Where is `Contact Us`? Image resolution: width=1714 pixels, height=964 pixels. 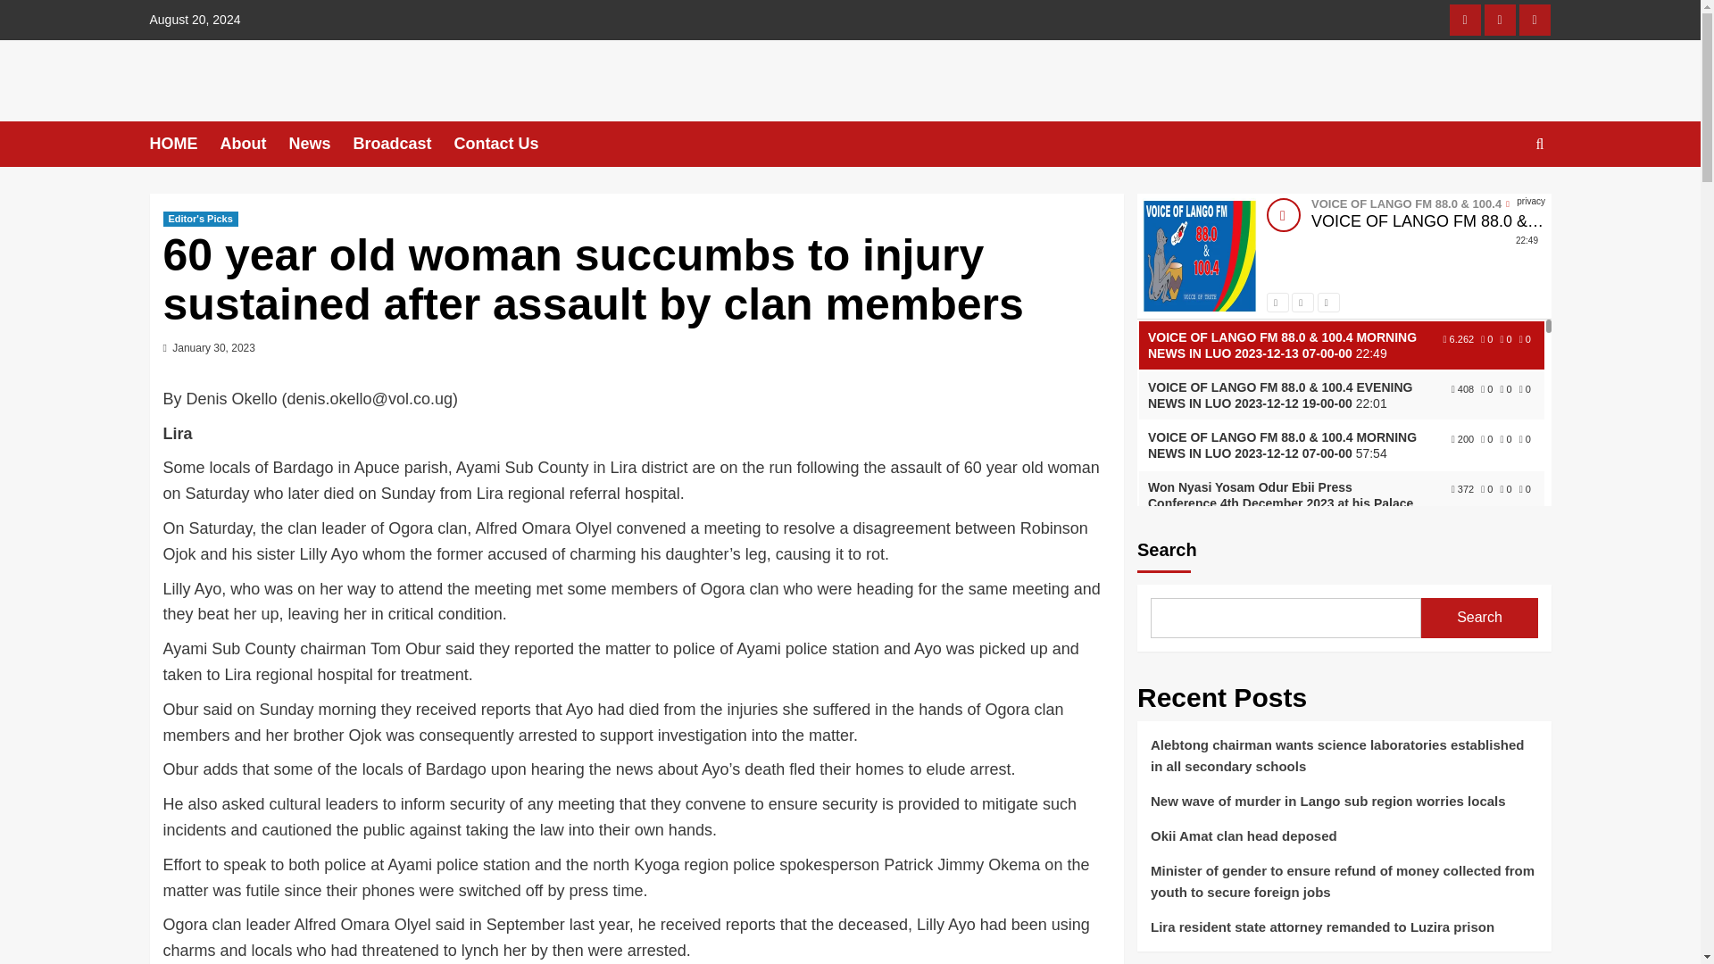
Contact Us is located at coordinates (507, 144).